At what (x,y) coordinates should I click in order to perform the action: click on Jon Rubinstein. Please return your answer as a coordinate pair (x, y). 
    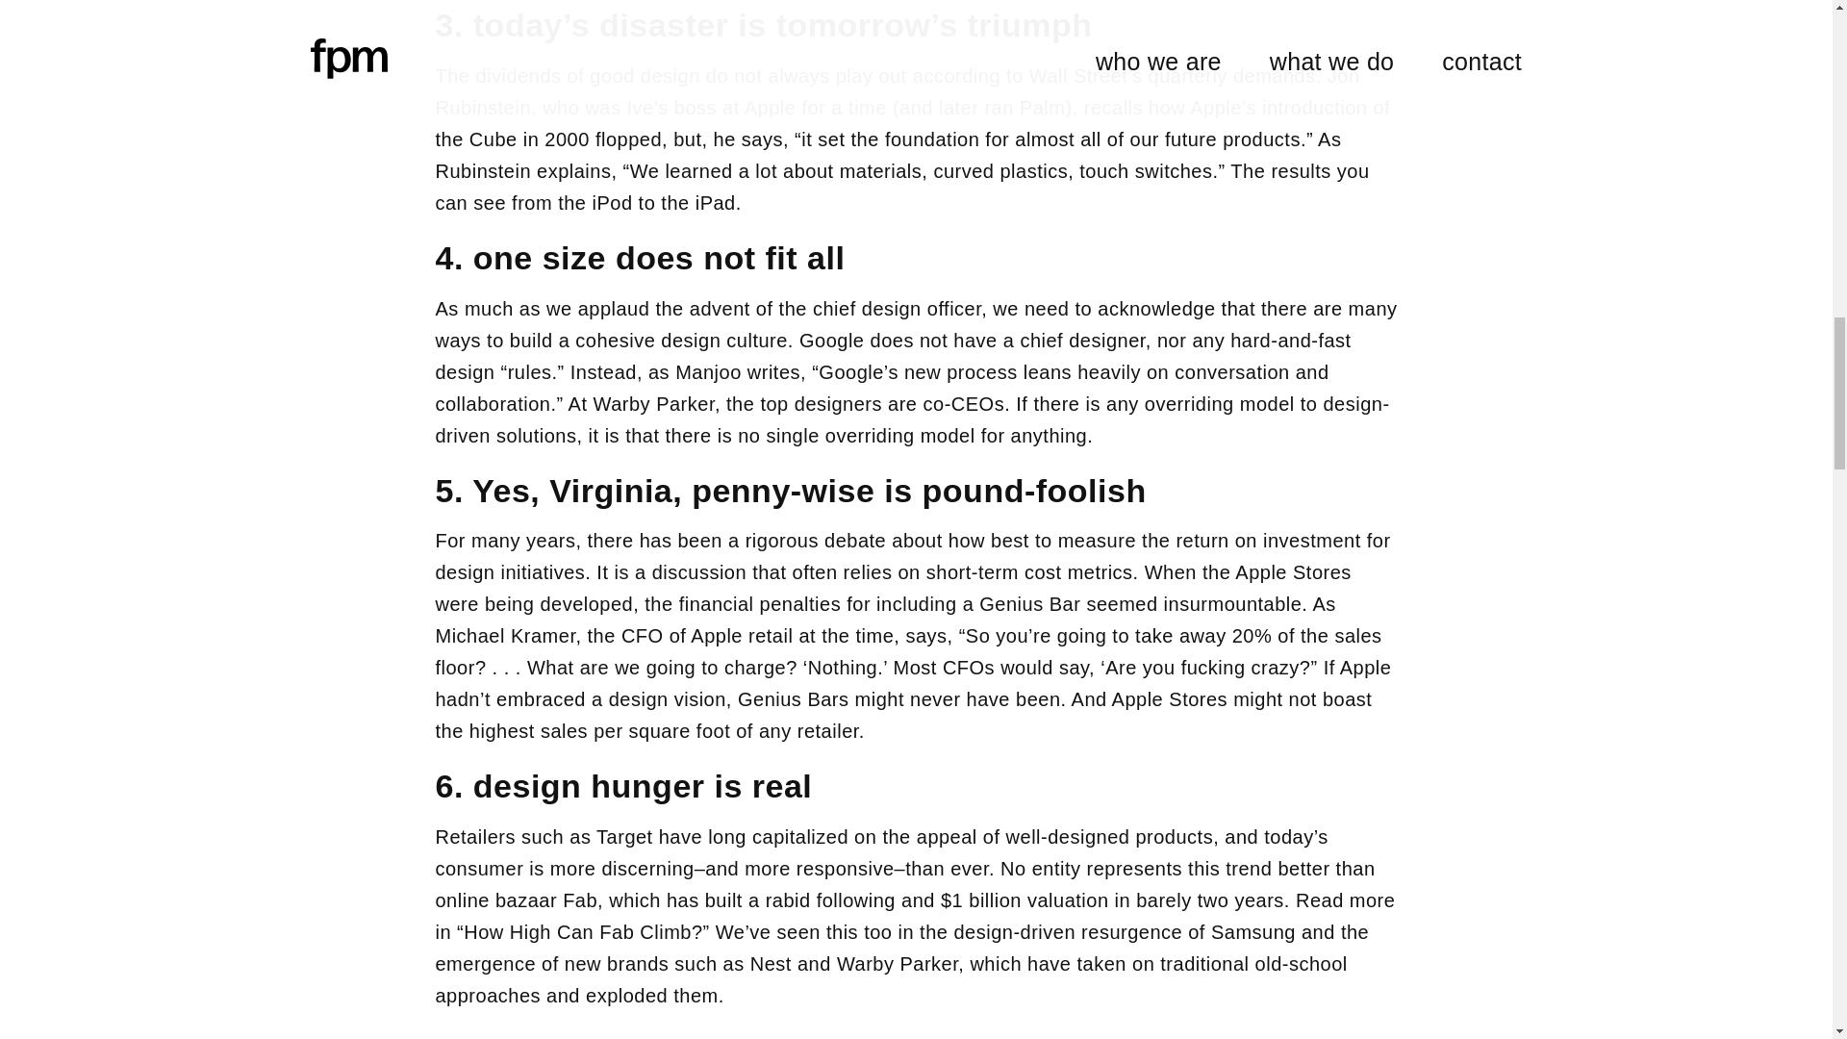
    Looking at the image, I should click on (897, 92).